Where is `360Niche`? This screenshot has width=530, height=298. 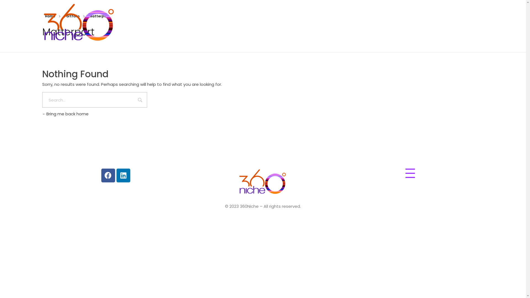
360Niche is located at coordinates (79, 23).